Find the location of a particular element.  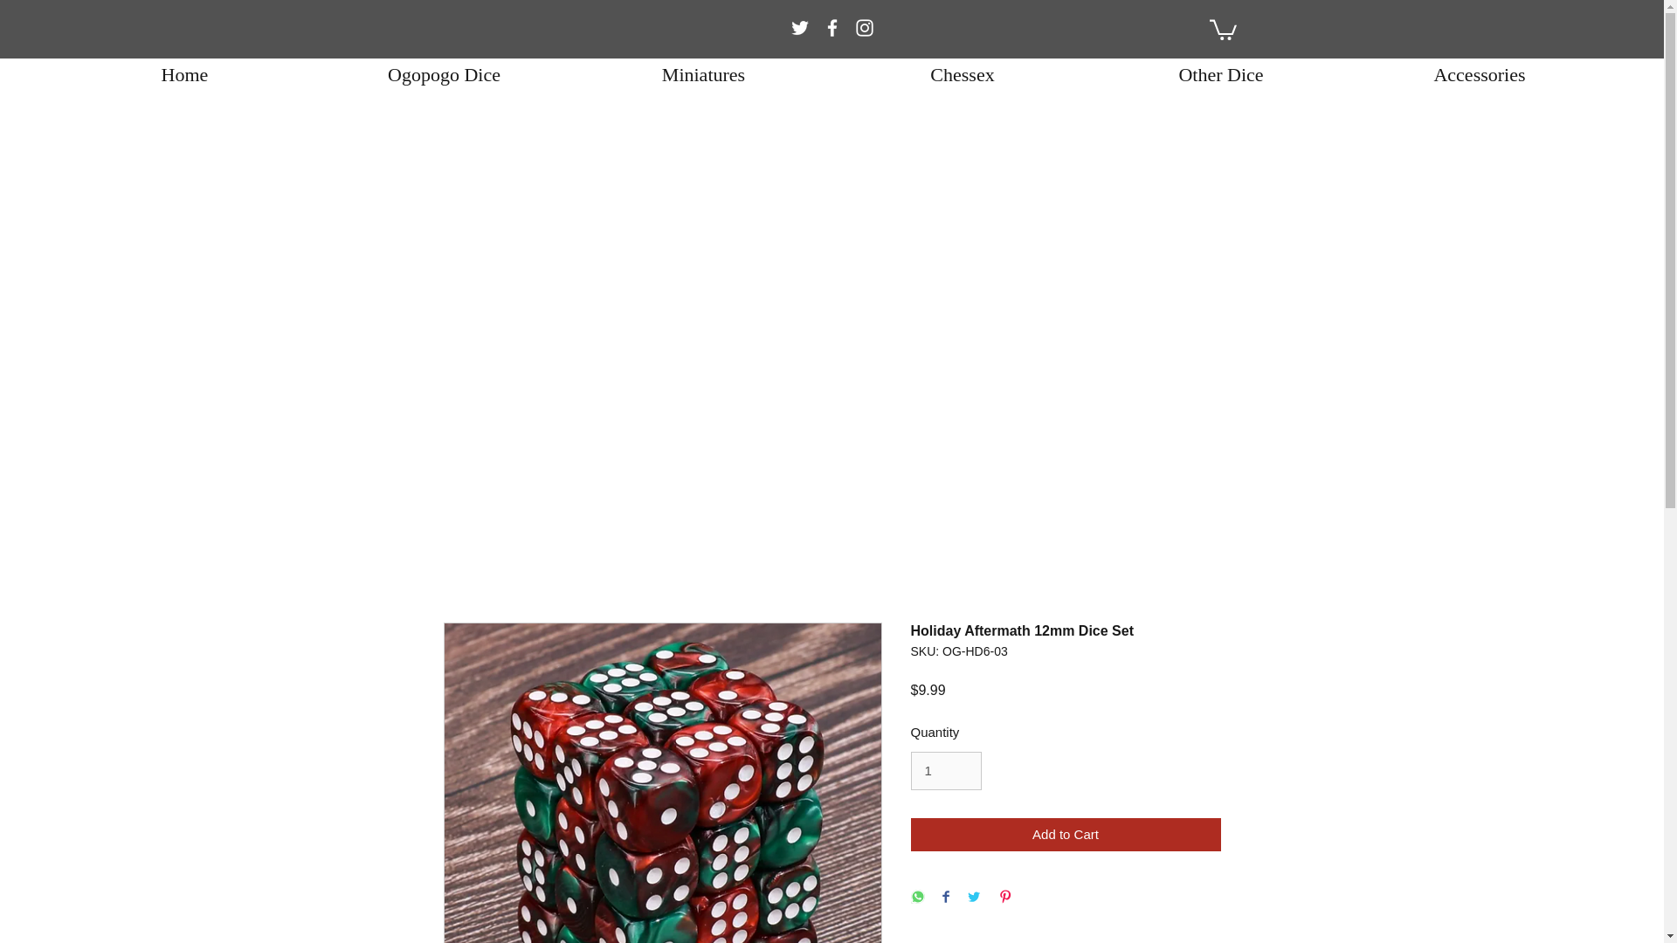

Add to Cart is located at coordinates (1066, 835).